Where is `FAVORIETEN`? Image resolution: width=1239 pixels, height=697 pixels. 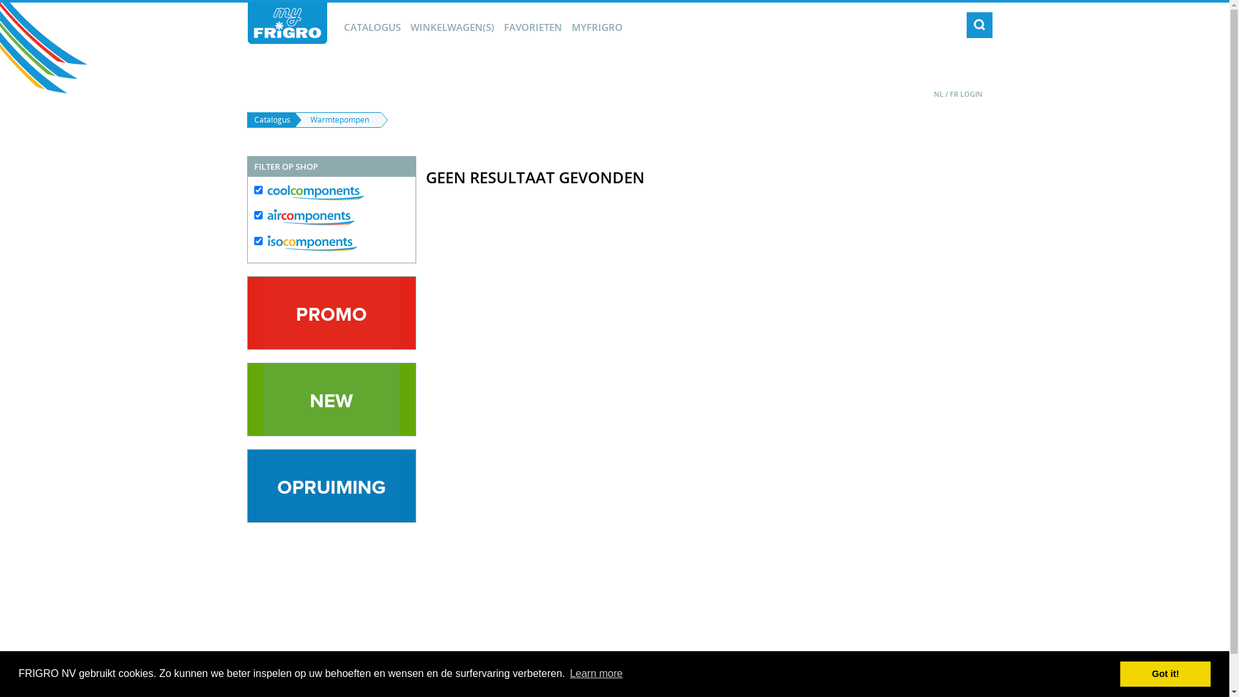
FAVORIETEN is located at coordinates (532, 27).